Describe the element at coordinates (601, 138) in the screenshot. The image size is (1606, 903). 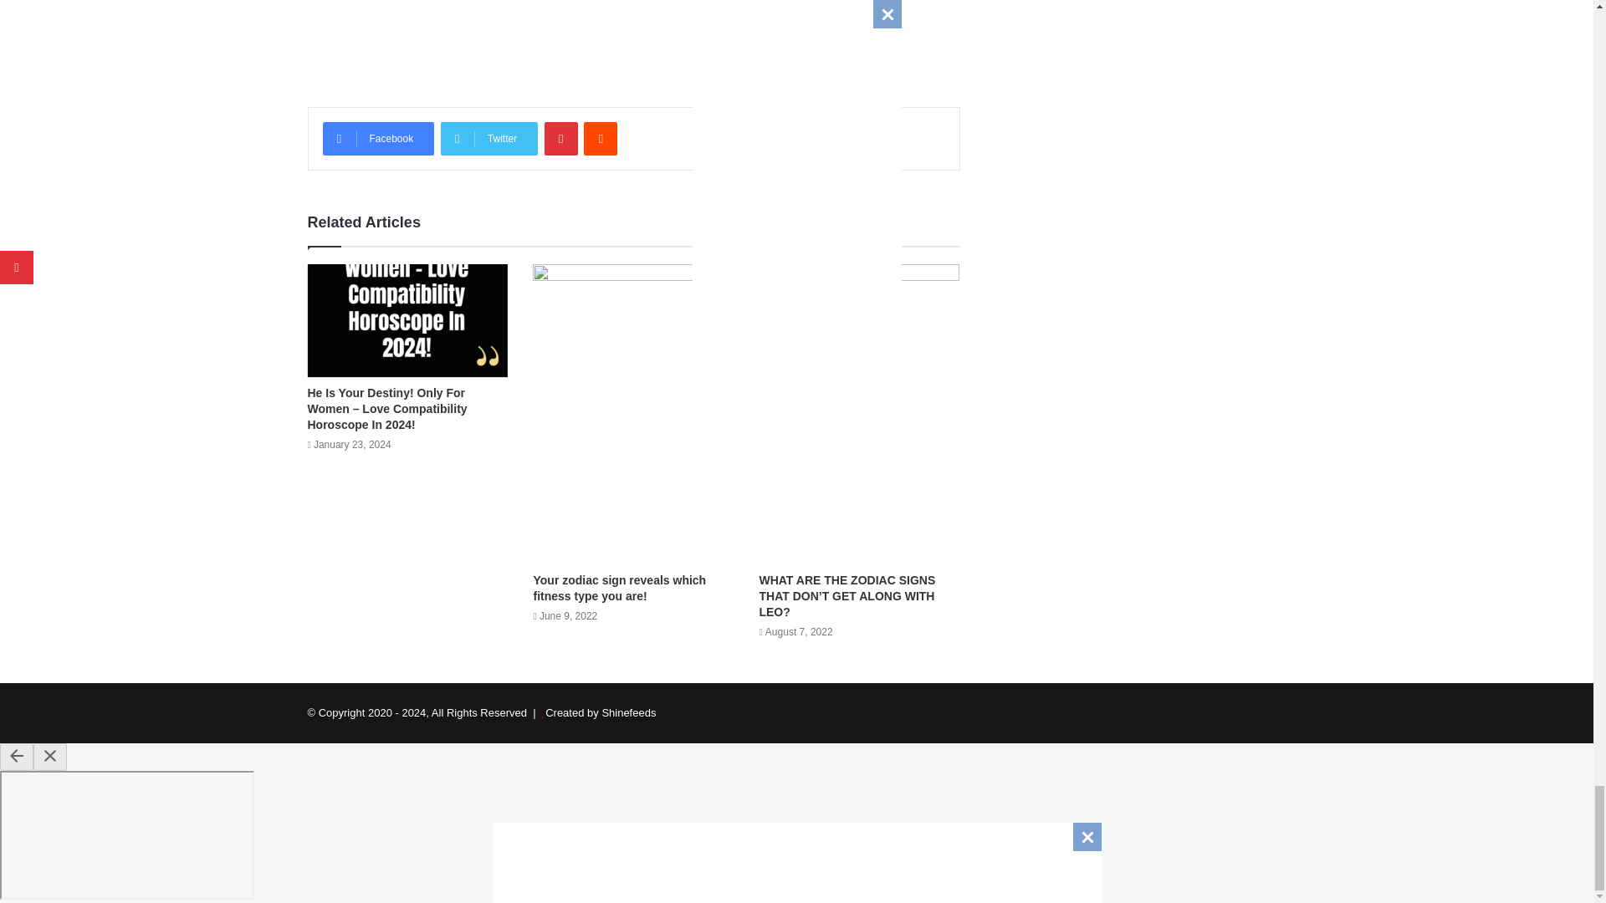
I see `Reddit` at that location.